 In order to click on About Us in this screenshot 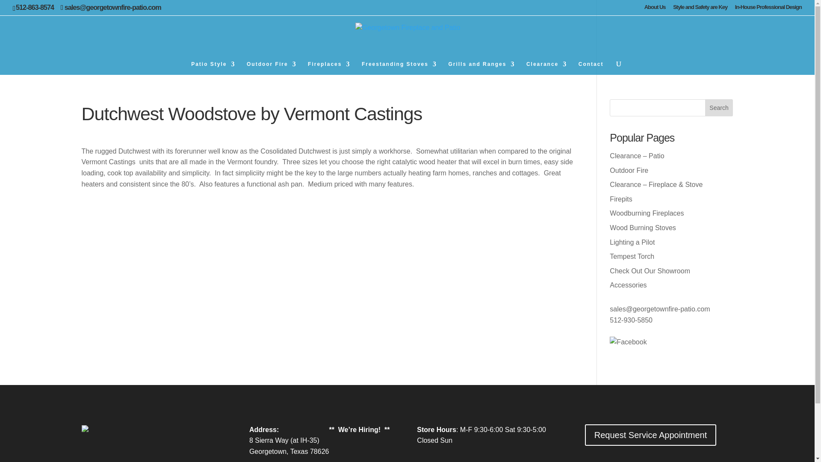, I will do `click(655, 9)`.